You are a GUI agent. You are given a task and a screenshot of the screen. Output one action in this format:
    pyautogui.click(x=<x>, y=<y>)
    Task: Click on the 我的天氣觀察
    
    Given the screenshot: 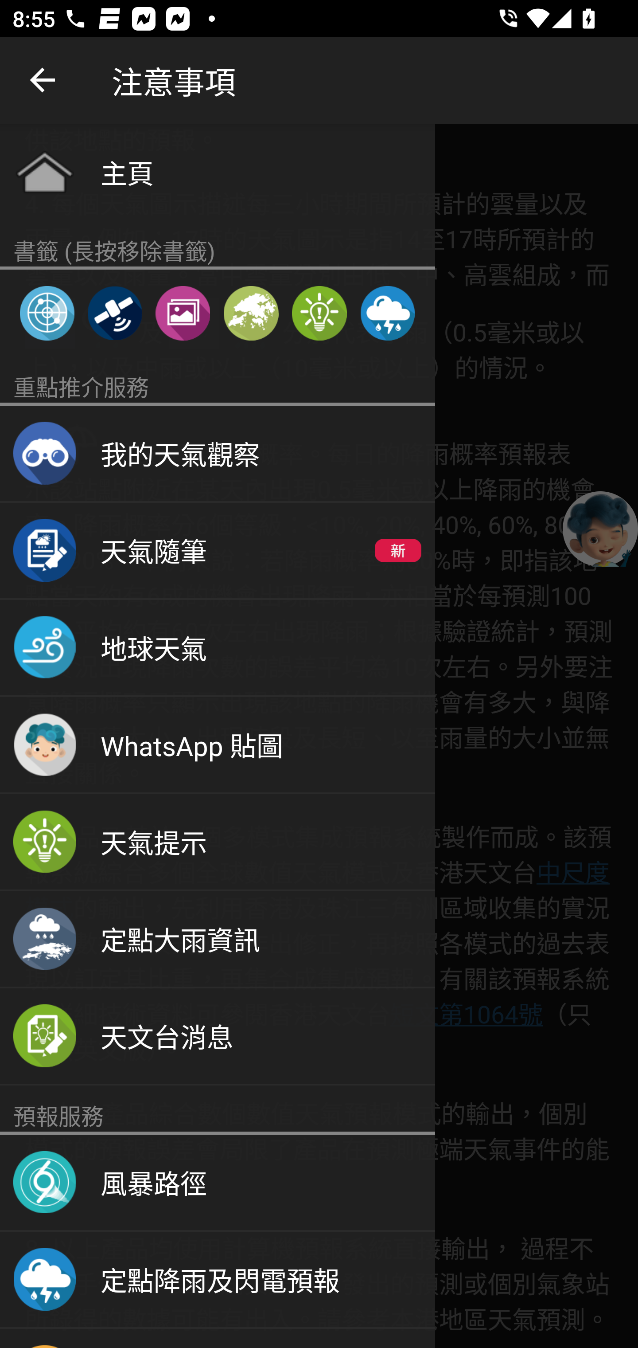 What is the action you would take?
    pyautogui.click(x=218, y=454)
    